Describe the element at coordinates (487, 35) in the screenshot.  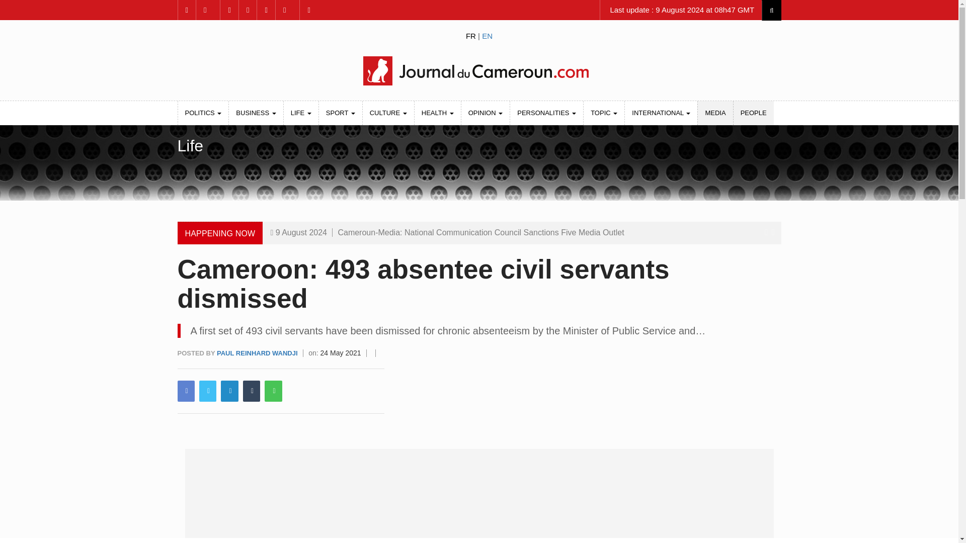
I see `EN` at that location.